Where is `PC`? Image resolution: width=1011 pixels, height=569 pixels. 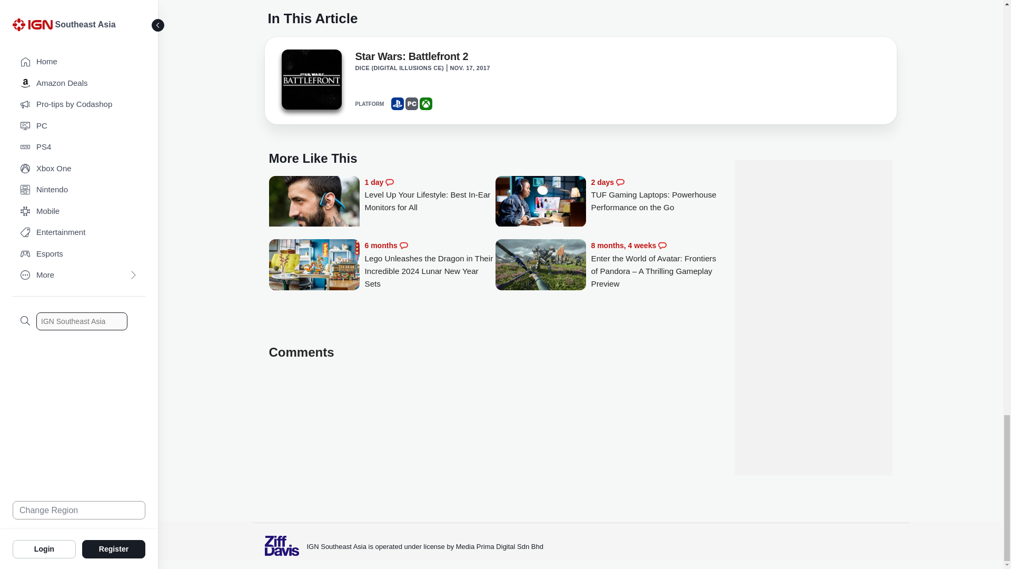
PC is located at coordinates (412, 103).